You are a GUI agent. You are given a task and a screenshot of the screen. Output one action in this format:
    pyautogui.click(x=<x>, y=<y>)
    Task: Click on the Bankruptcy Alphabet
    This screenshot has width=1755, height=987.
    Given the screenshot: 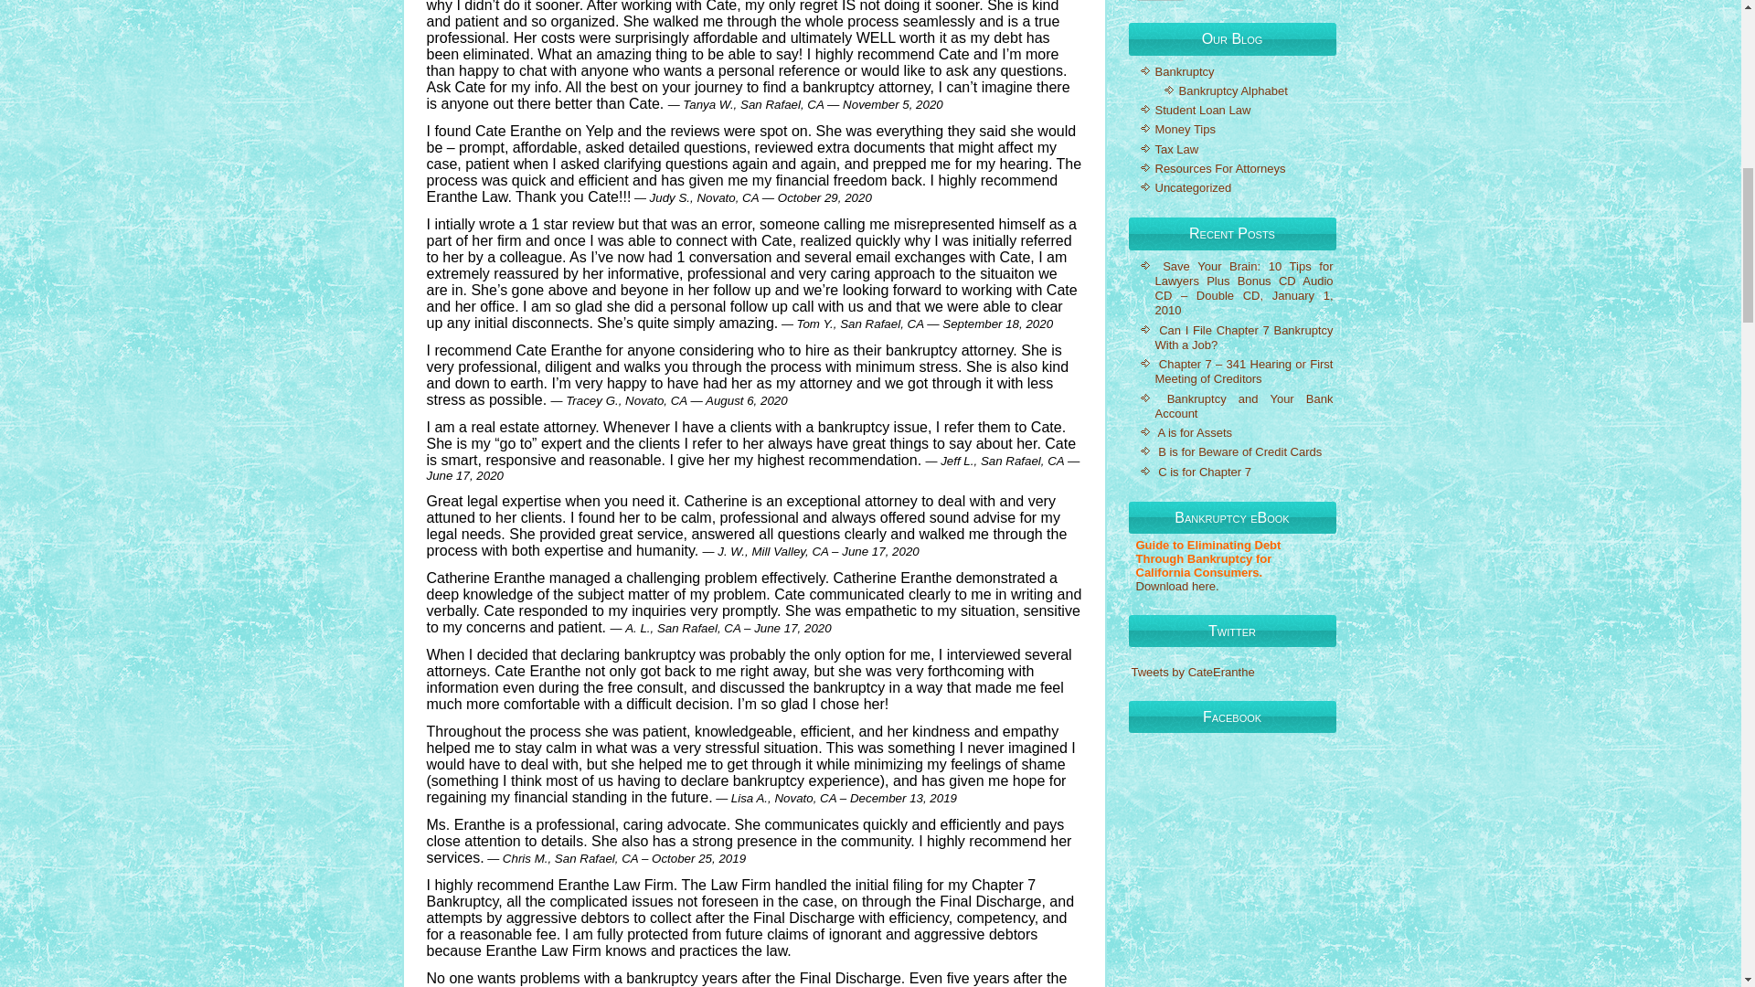 What is the action you would take?
    pyautogui.click(x=1234, y=90)
    